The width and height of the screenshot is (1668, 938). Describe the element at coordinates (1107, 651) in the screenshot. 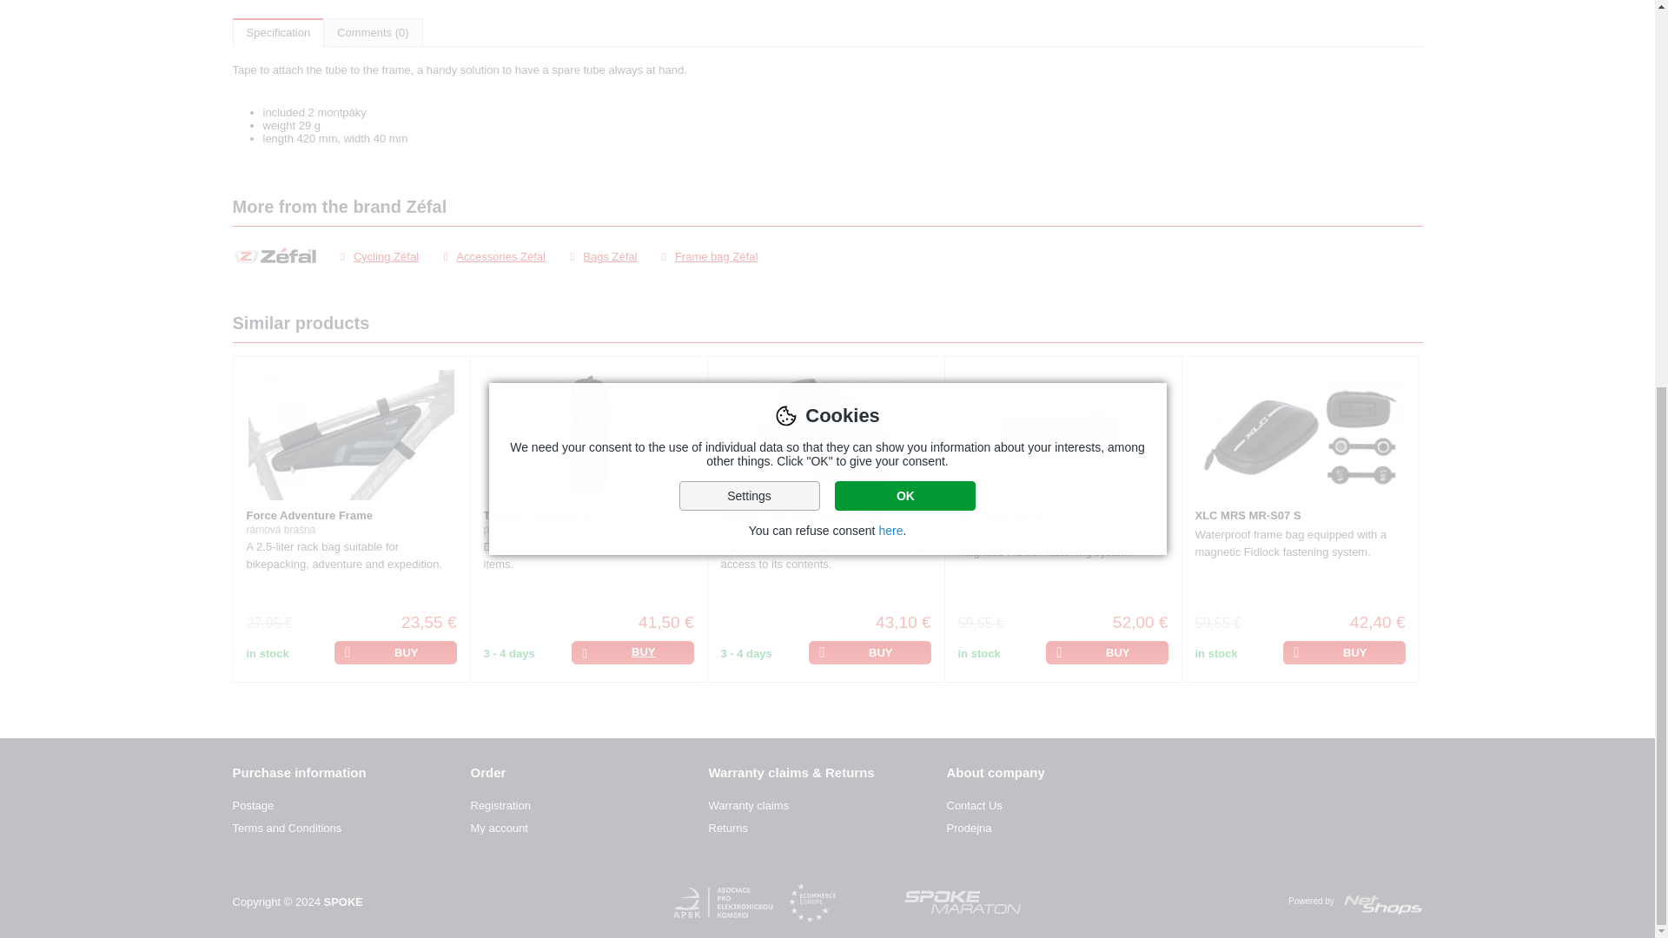

I see `Buy` at that location.